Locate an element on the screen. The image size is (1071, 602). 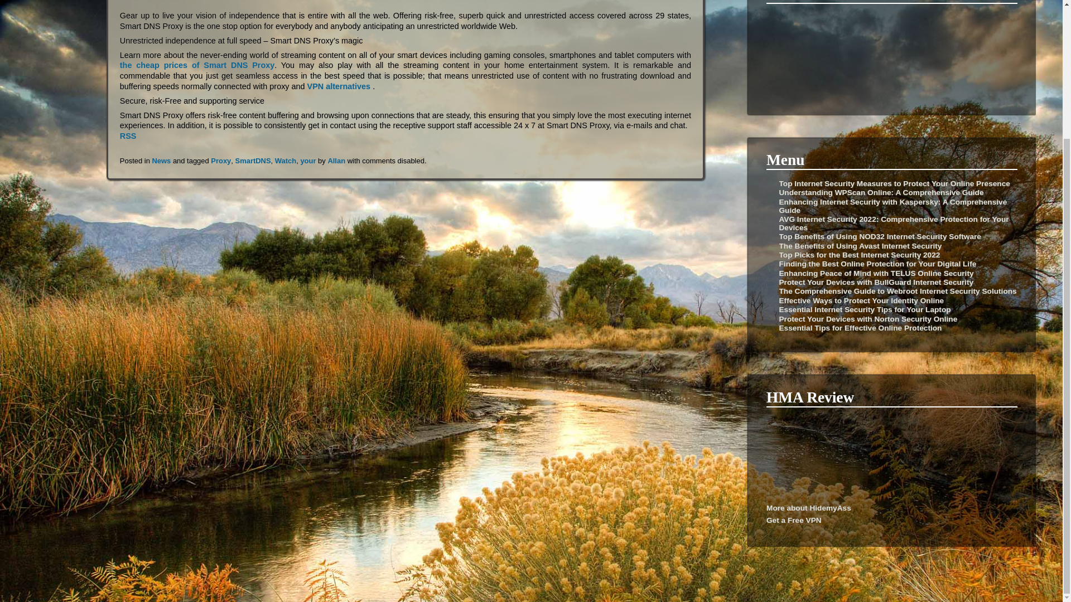
Proxy is located at coordinates (221, 161).